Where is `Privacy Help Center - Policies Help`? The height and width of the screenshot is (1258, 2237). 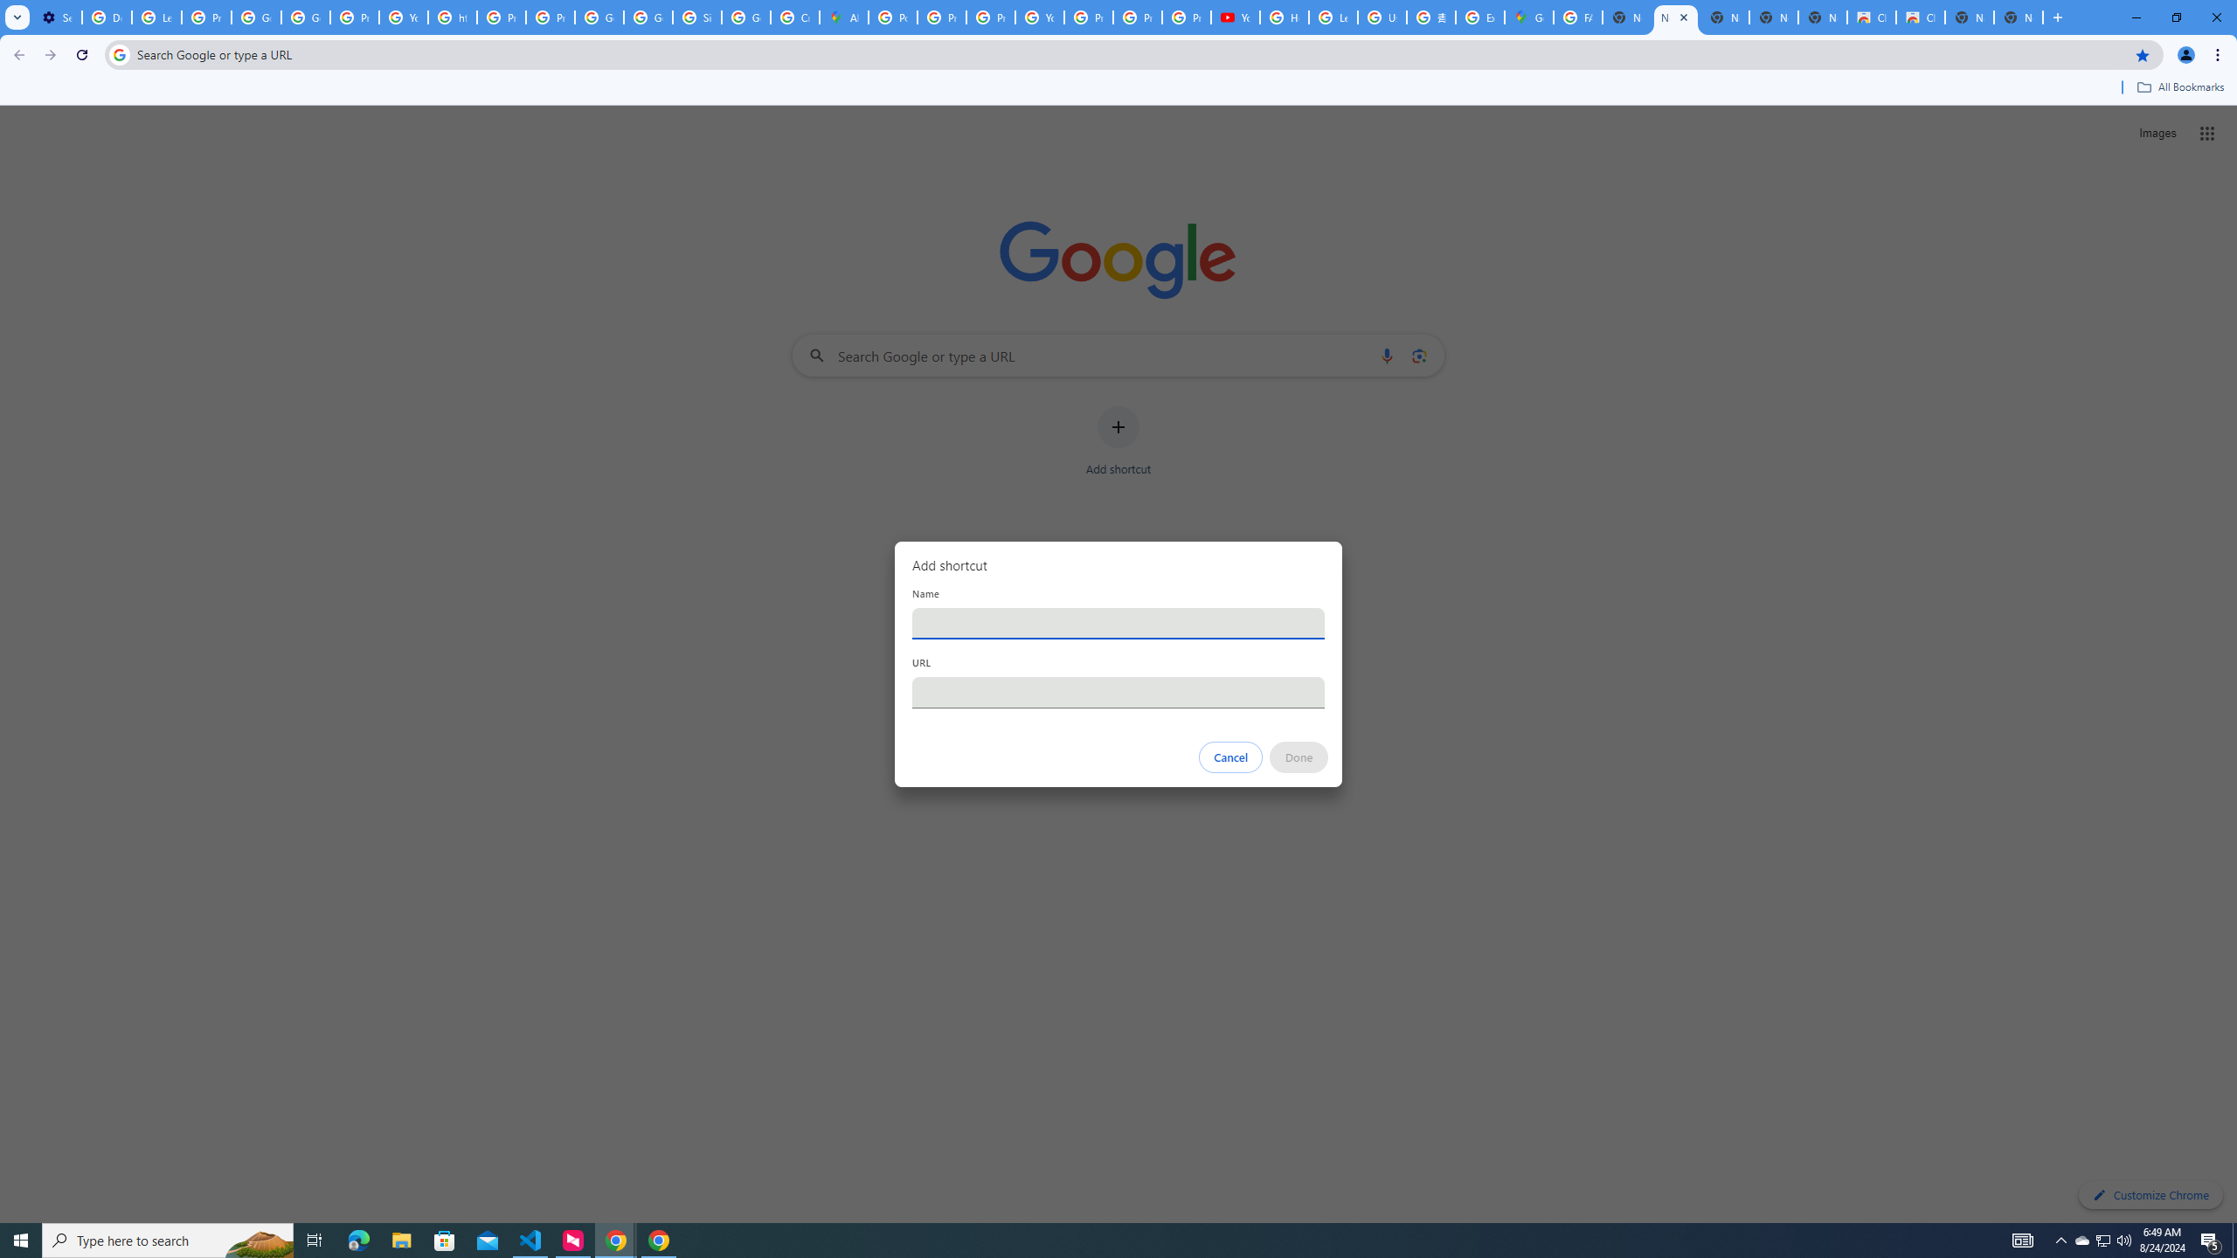 Privacy Help Center - Policies Help is located at coordinates (502, 17).